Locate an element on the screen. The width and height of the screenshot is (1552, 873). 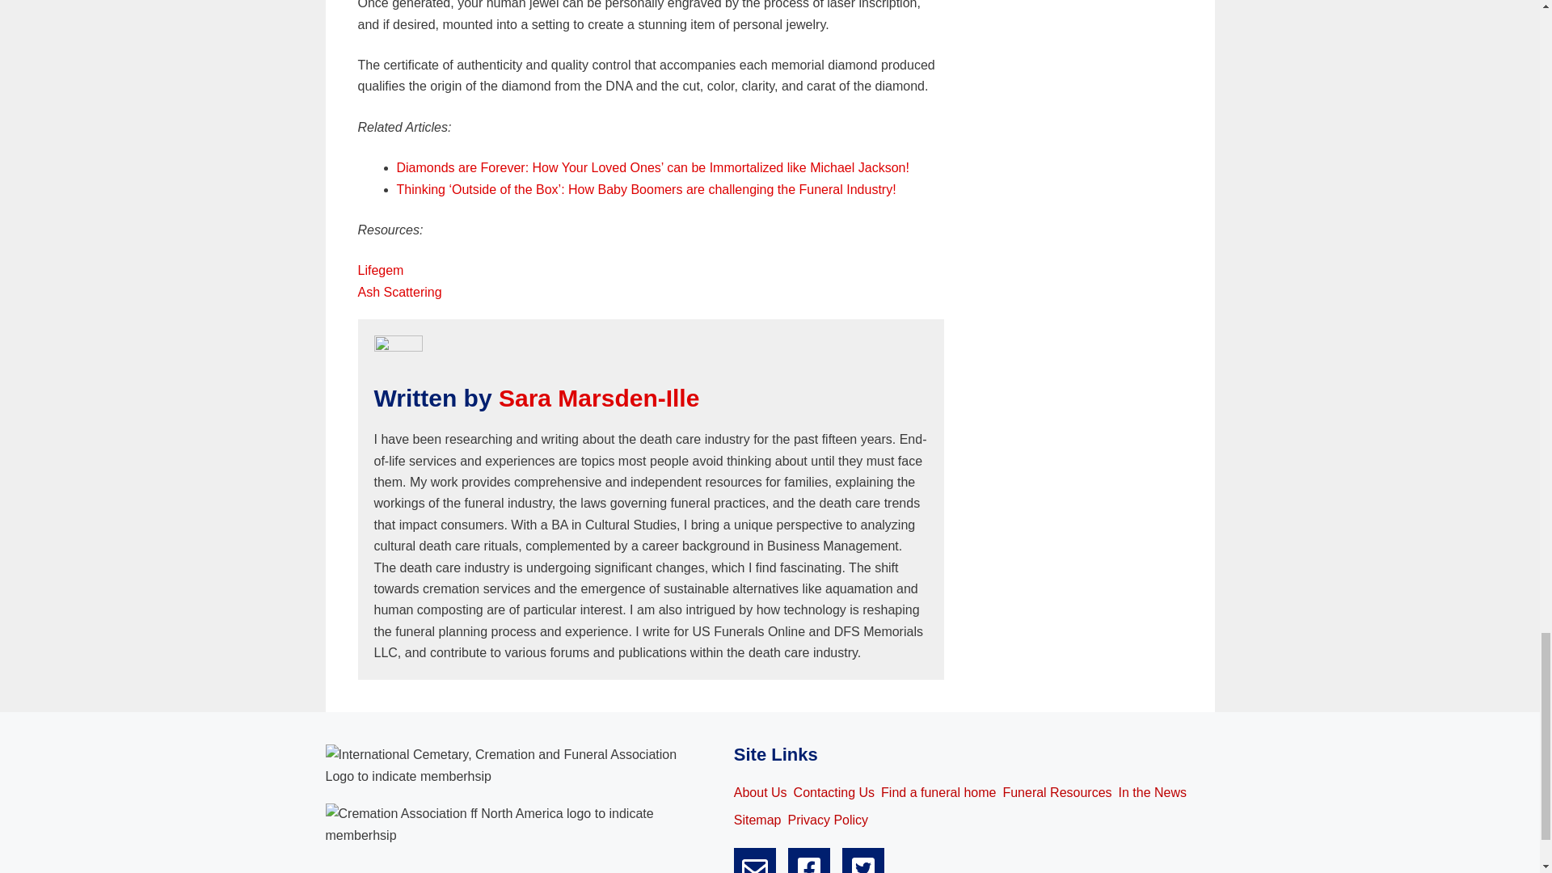
Sara Marsden-Ille is located at coordinates (598, 398).